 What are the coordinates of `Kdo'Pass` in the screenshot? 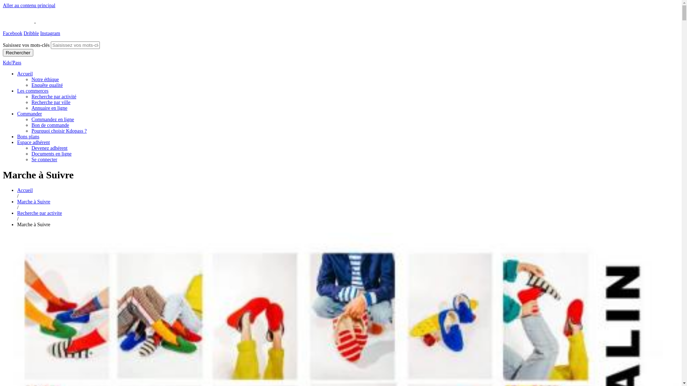 It's located at (12, 63).